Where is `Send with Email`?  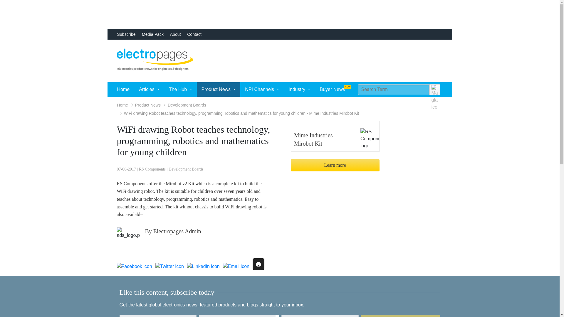 Send with Email is located at coordinates (236, 267).